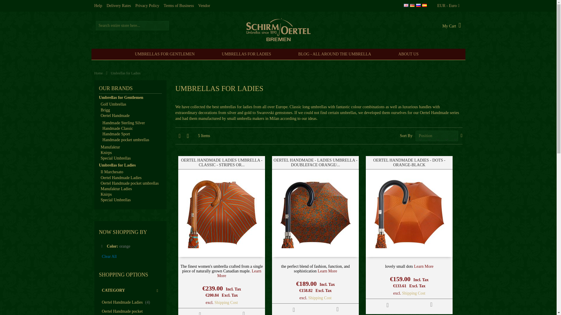 The height and width of the screenshot is (315, 561). What do you see at coordinates (200, 311) in the screenshot?
I see `Add to Cart` at bounding box center [200, 311].